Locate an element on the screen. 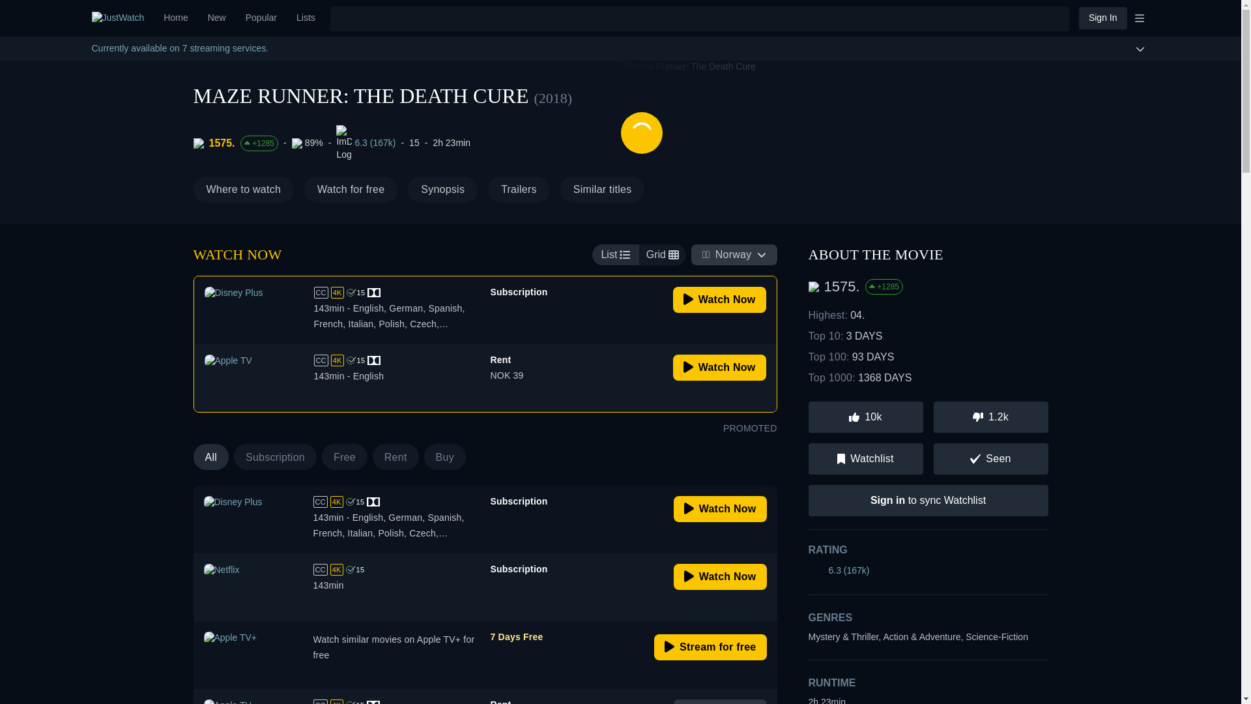  Sign In is located at coordinates (1102, 18).